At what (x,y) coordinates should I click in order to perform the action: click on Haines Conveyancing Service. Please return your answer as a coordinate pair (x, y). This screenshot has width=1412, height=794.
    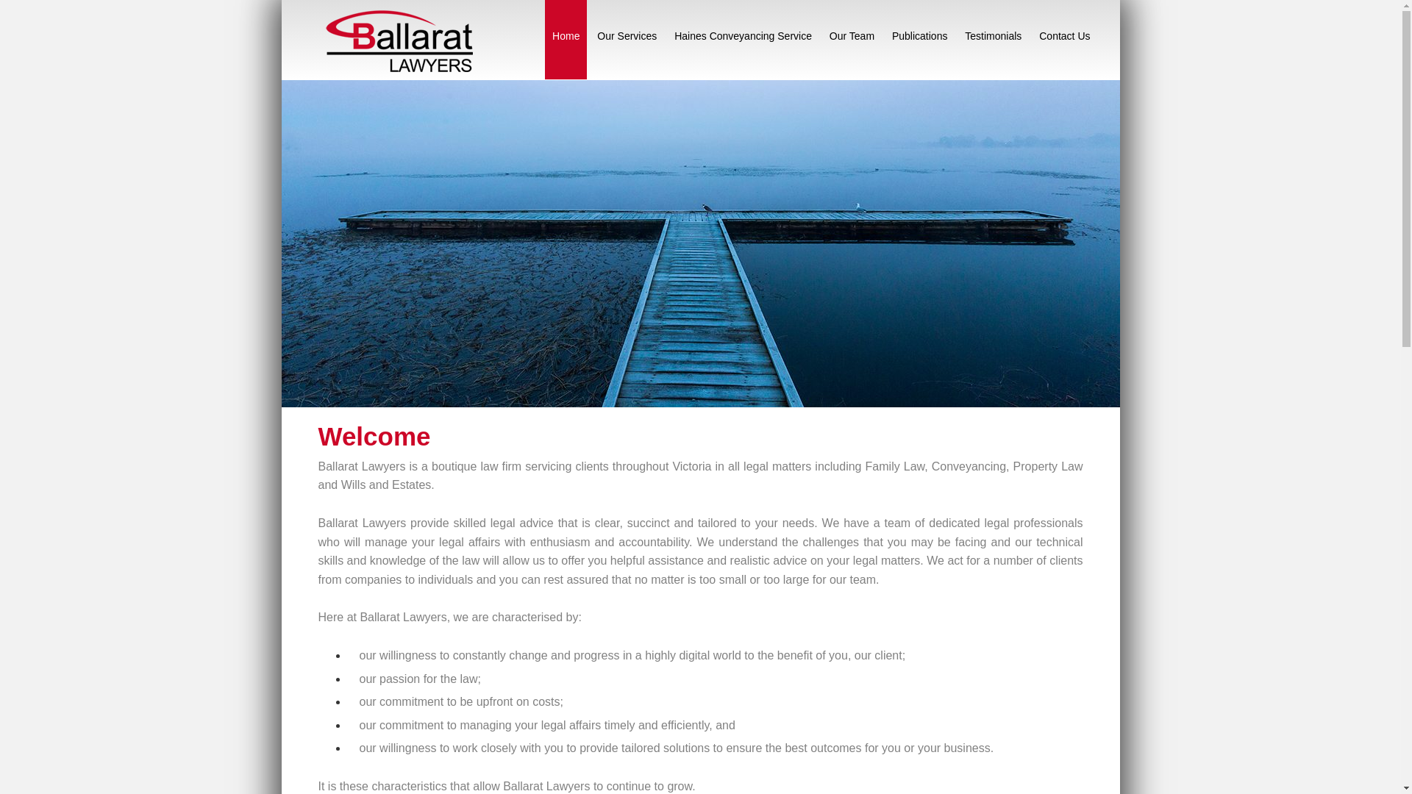
    Looking at the image, I should click on (743, 40).